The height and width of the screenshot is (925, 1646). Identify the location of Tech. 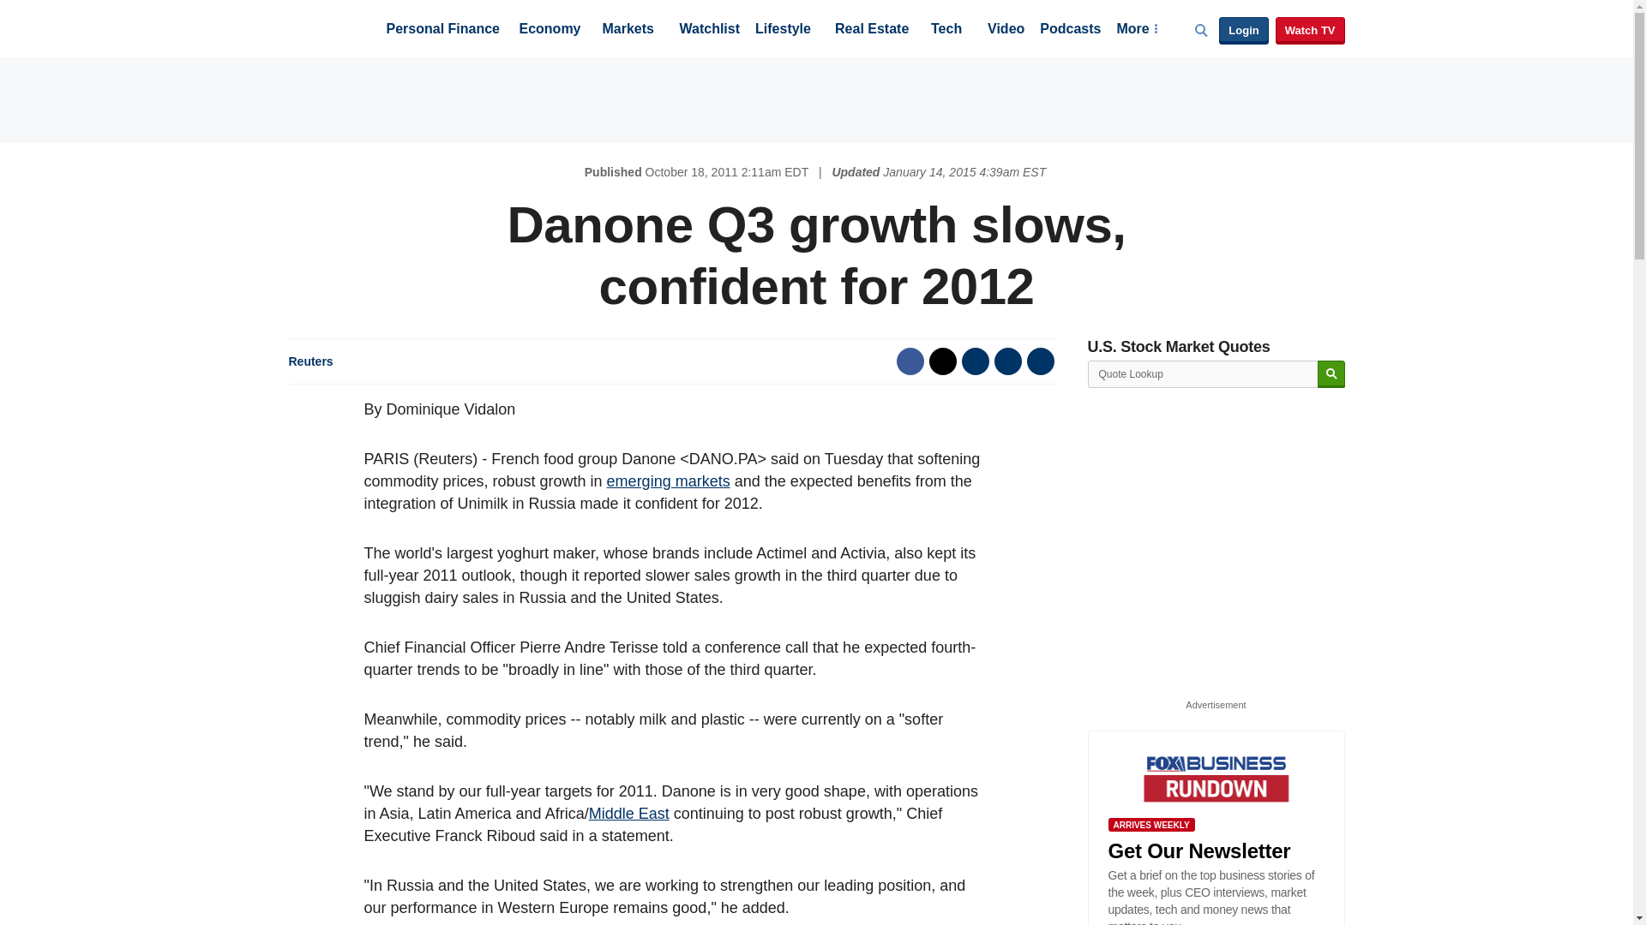
(946, 30).